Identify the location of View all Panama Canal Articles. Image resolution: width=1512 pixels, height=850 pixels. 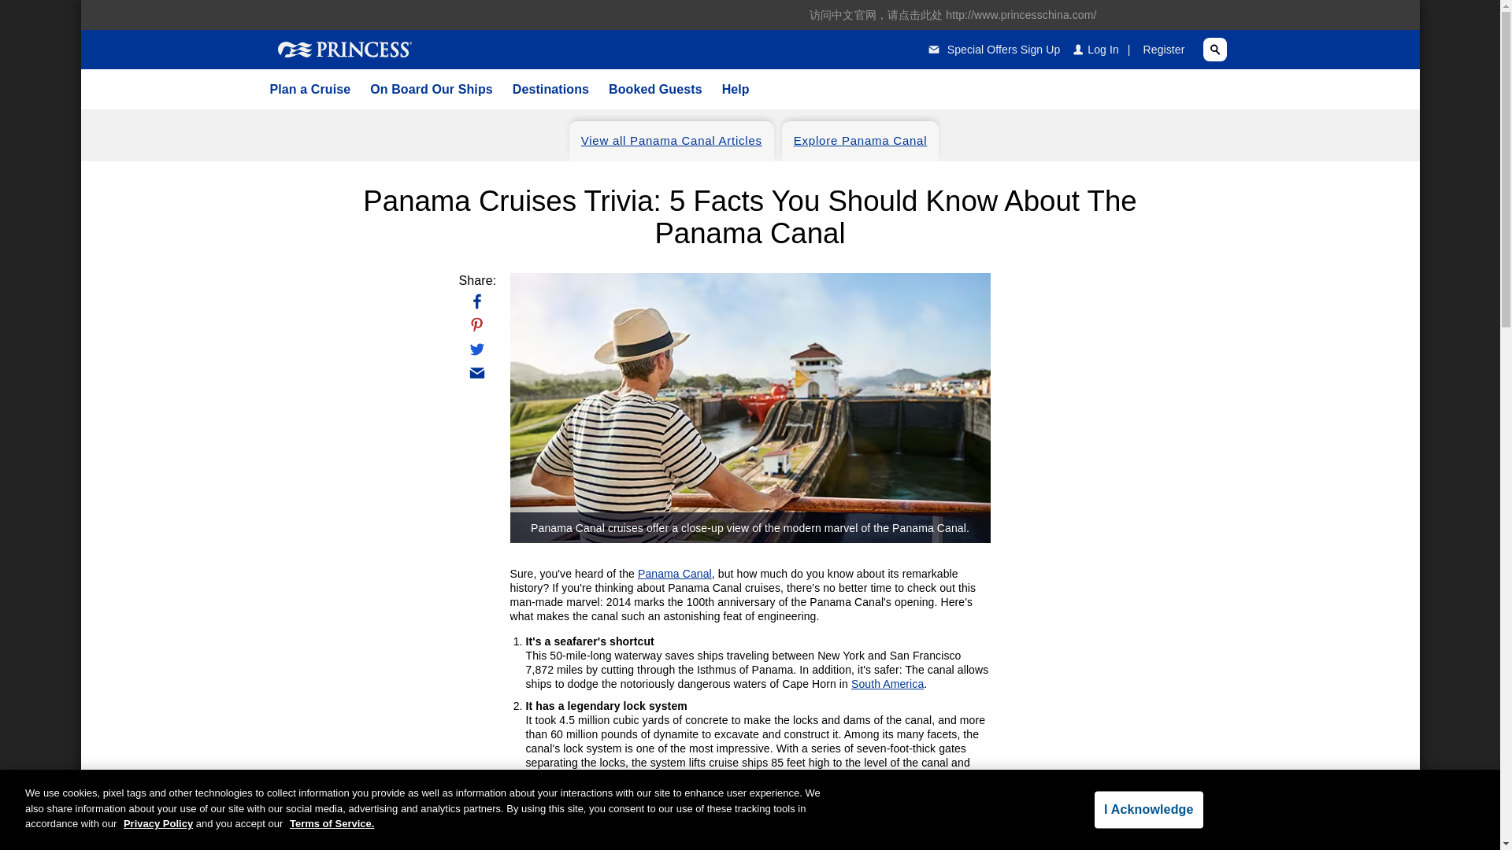
(672, 142).